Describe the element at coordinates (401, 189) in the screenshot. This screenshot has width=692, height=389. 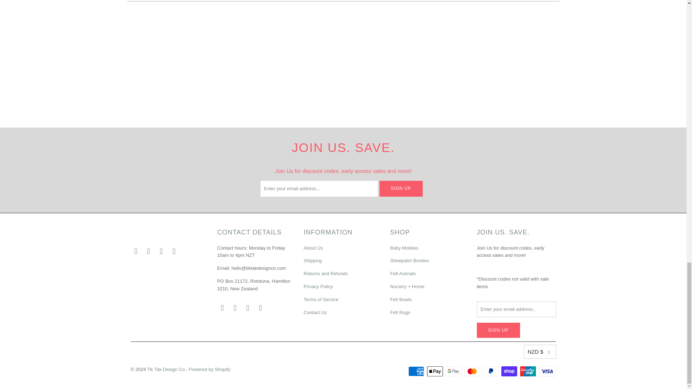
I see `Sign Up` at that location.